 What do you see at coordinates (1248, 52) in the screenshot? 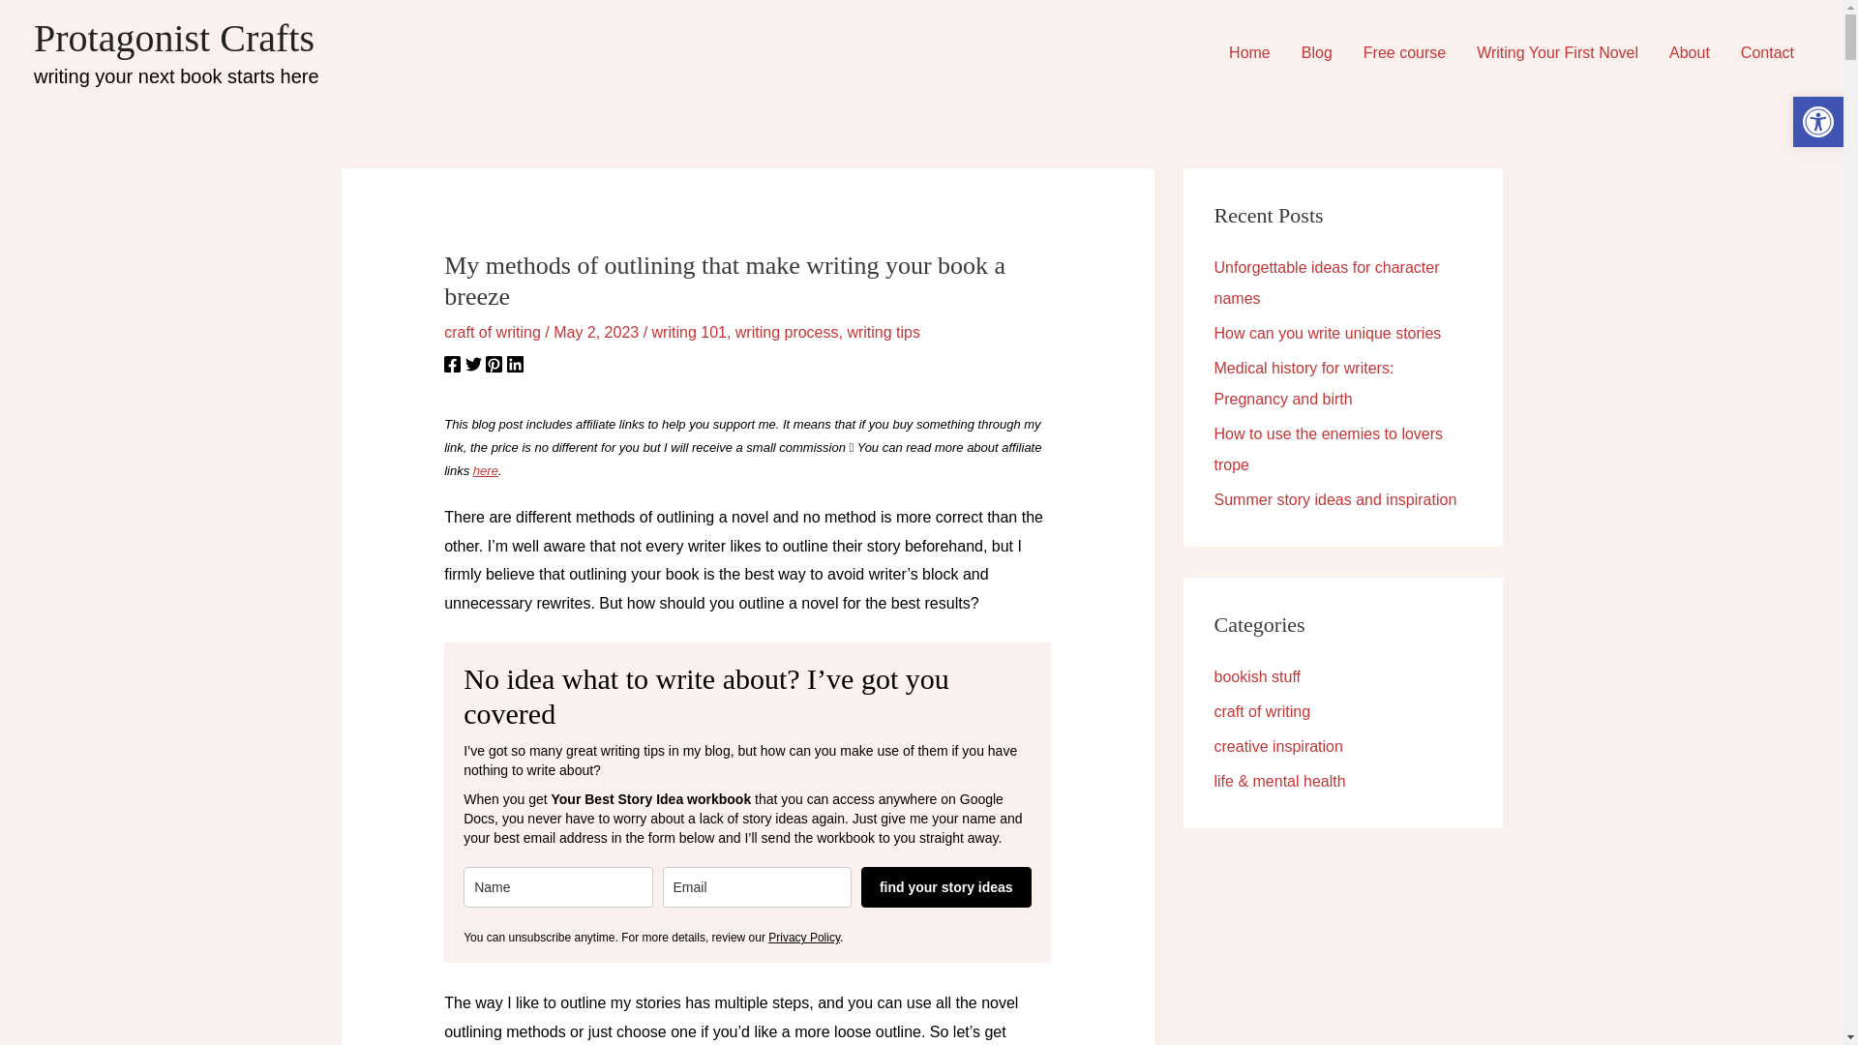
I see `Home` at bounding box center [1248, 52].